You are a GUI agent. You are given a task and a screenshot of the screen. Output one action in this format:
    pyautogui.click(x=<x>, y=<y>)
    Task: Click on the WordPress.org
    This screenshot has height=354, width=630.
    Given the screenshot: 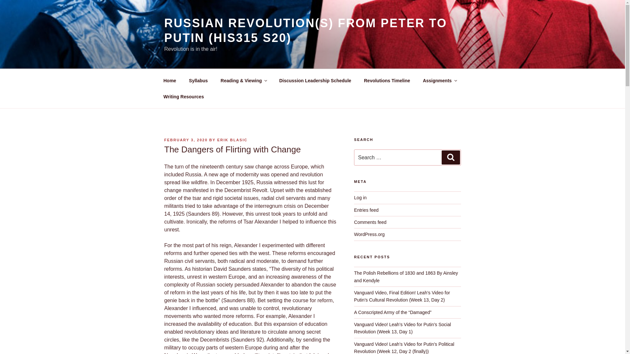 What is the action you would take?
    pyautogui.click(x=369, y=234)
    